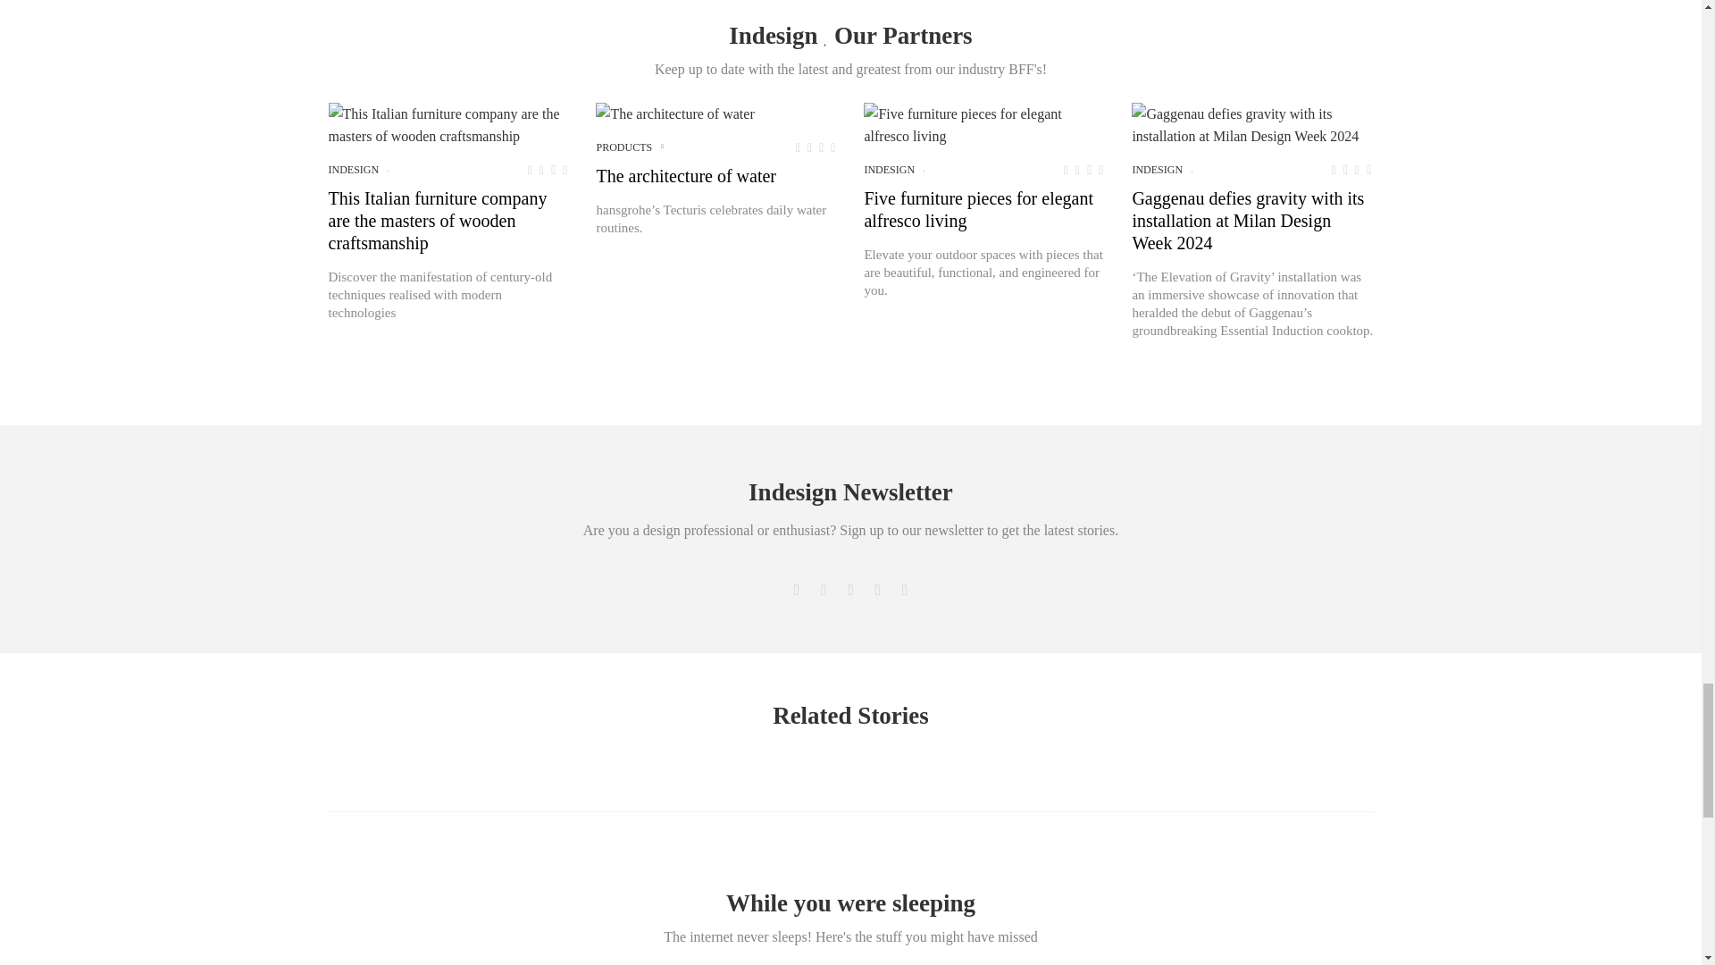  What do you see at coordinates (674, 113) in the screenshot?
I see `The architecture of water` at bounding box center [674, 113].